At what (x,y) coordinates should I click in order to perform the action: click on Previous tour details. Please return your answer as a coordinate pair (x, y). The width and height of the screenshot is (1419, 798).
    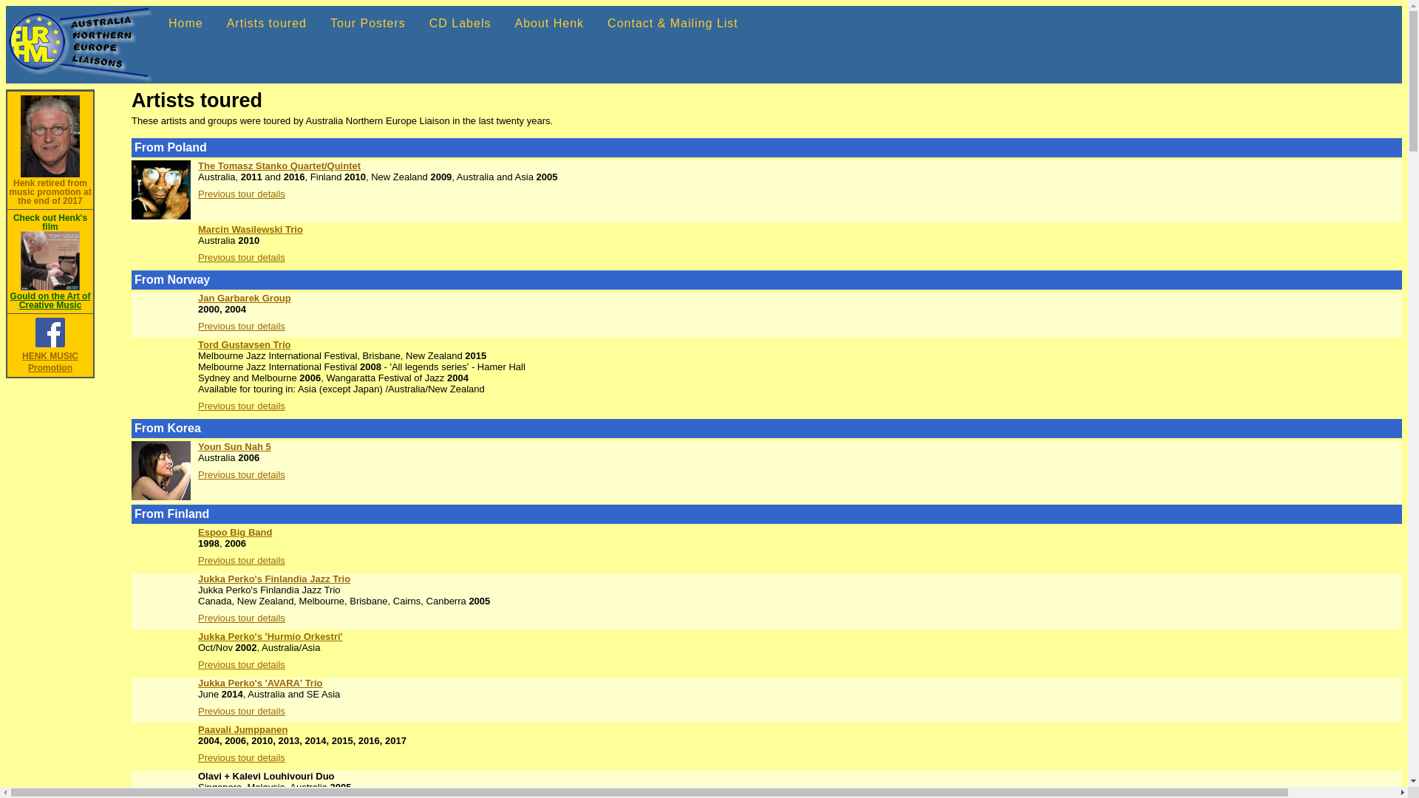
    Looking at the image, I should click on (242, 757).